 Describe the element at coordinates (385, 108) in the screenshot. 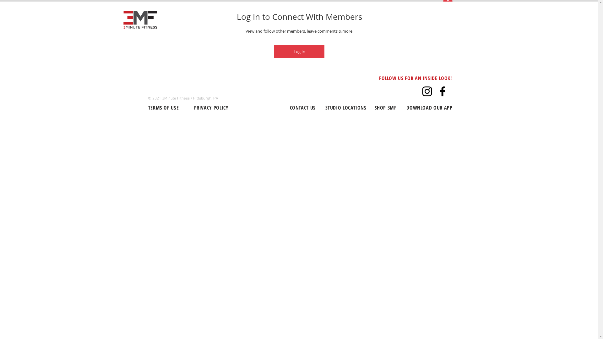

I see `SHOP 3MF` at that location.